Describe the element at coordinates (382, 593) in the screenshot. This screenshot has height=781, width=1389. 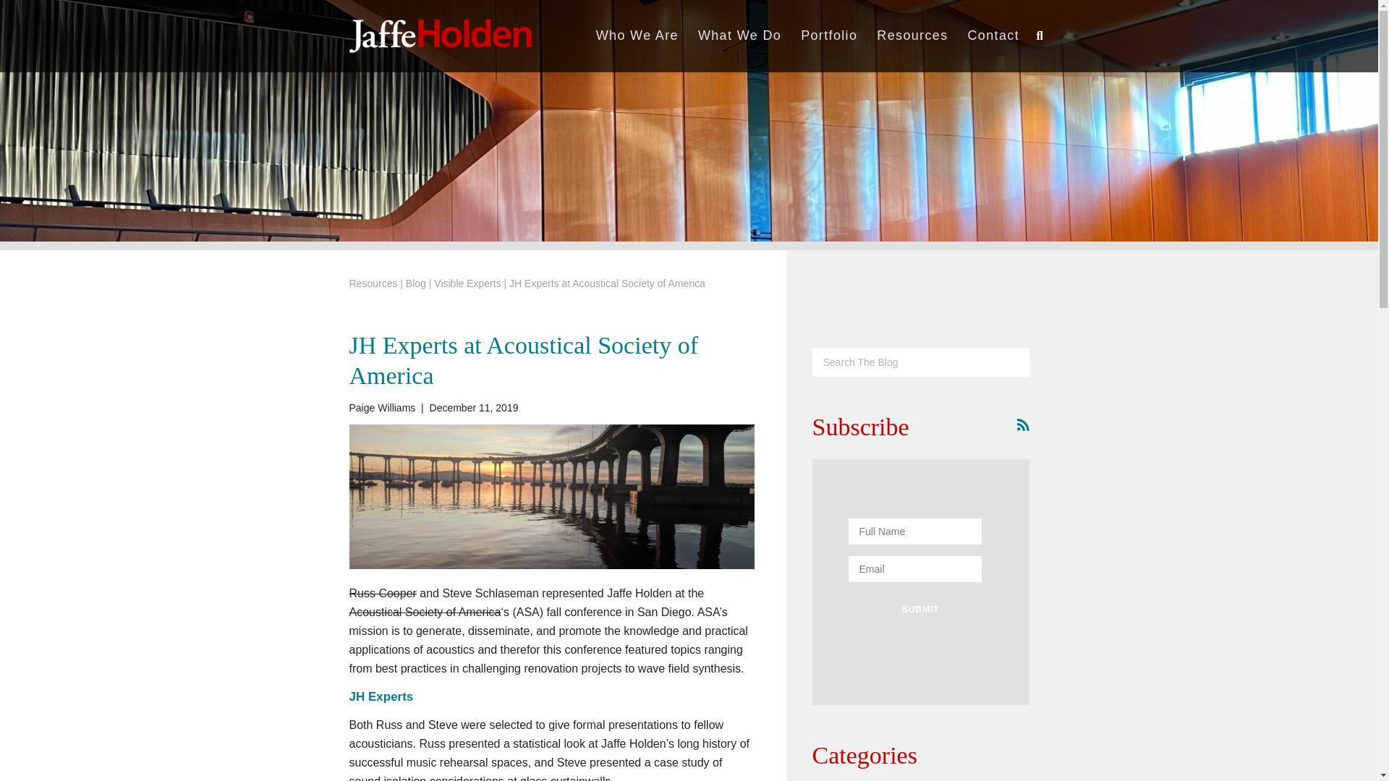
I see `Russ Cooper` at that location.